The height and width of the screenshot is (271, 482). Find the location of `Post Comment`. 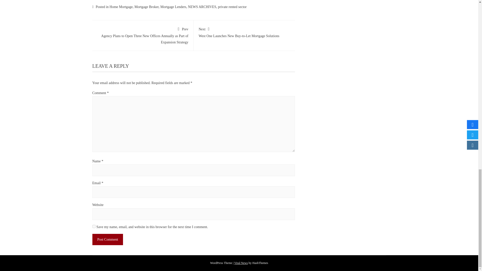

Post Comment is located at coordinates (232, 7).